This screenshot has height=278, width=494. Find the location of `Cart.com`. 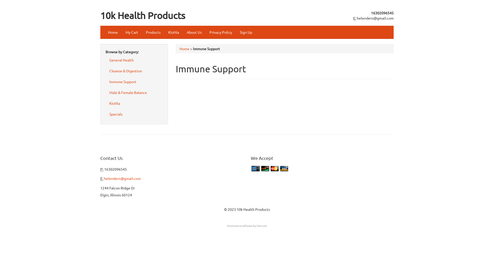

Cart.com is located at coordinates (261, 225).